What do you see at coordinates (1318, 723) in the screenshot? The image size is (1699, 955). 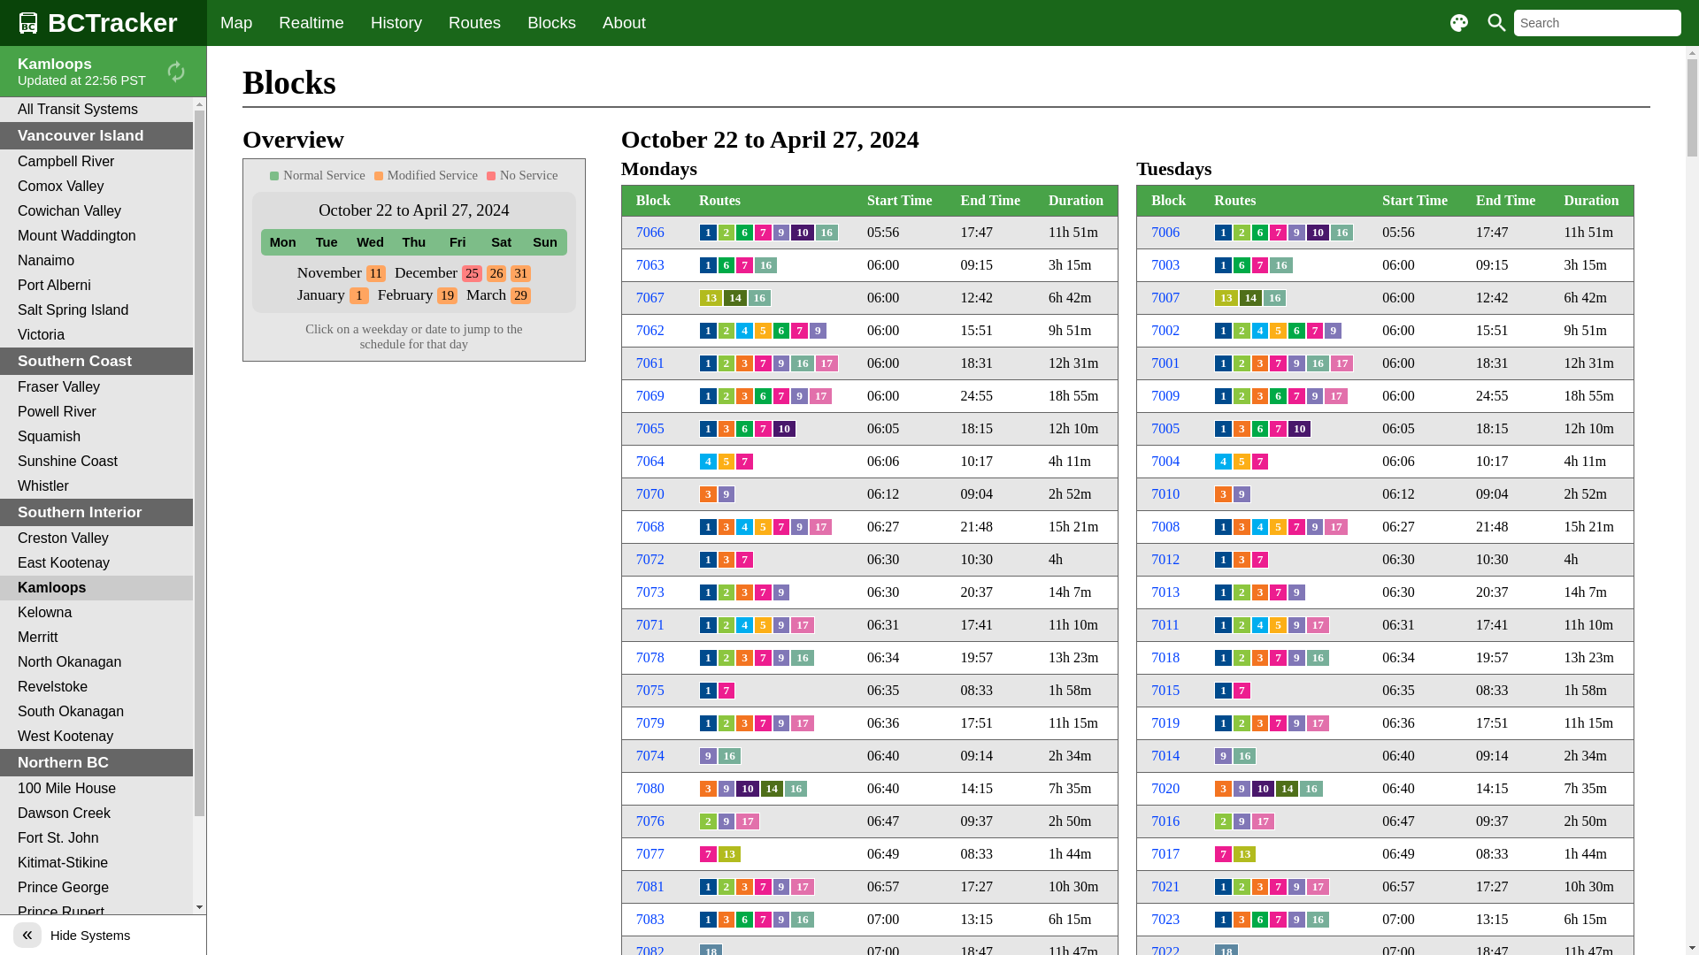 I see `17` at bounding box center [1318, 723].